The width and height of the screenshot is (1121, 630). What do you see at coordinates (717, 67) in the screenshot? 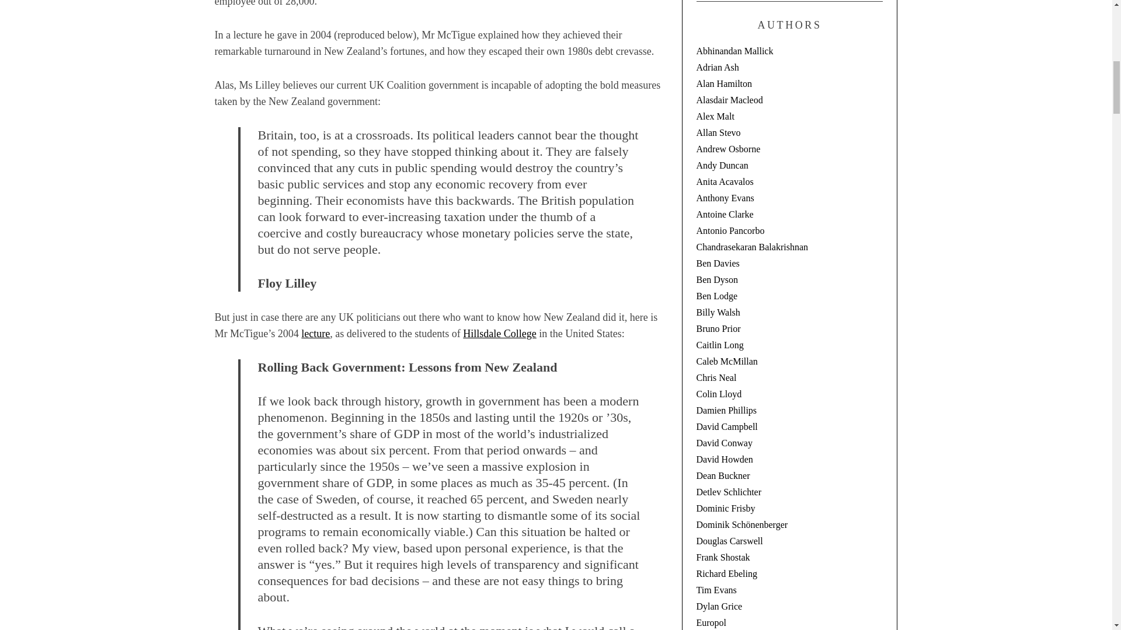
I see `Posts by Adrian Ash` at bounding box center [717, 67].